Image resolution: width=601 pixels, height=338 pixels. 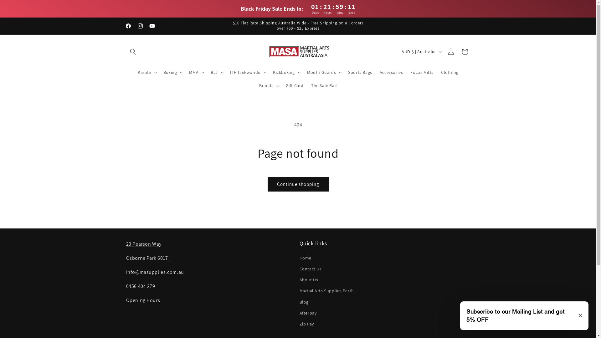 What do you see at coordinates (309, 280) in the screenshot?
I see `About Us` at bounding box center [309, 280].